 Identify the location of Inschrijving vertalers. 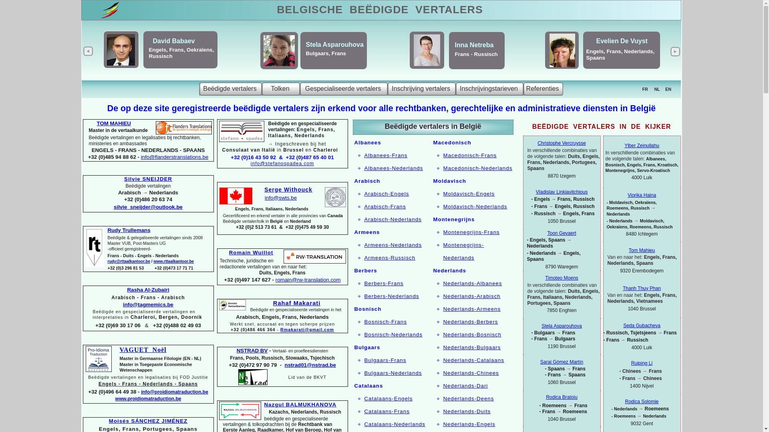
(422, 89).